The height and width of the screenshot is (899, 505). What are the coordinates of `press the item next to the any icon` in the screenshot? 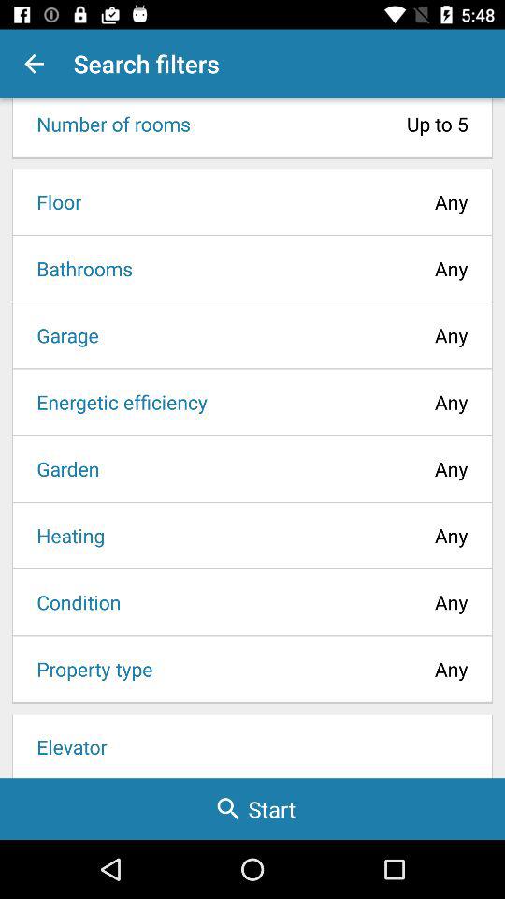 It's located at (52, 201).